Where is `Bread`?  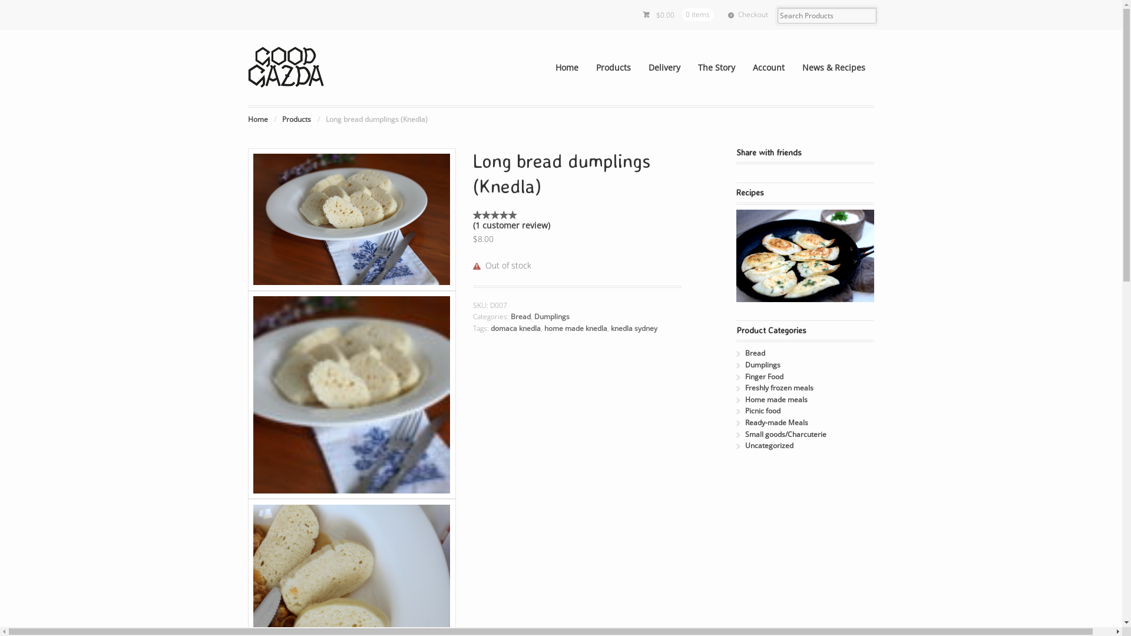 Bread is located at coordinates (755, 353).